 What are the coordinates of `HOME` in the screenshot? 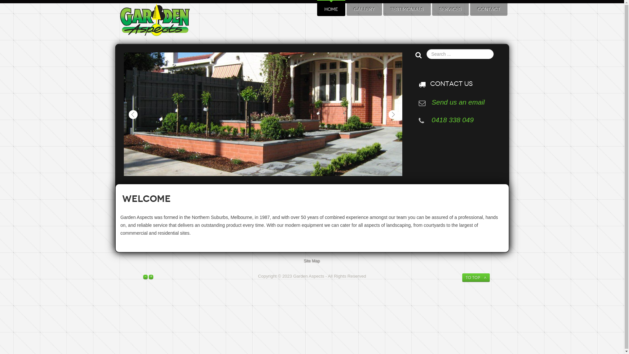 It's located at (331, 10).